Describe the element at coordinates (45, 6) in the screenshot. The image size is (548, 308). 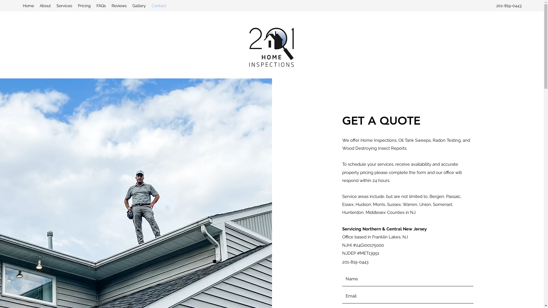
I see `About` at that location.